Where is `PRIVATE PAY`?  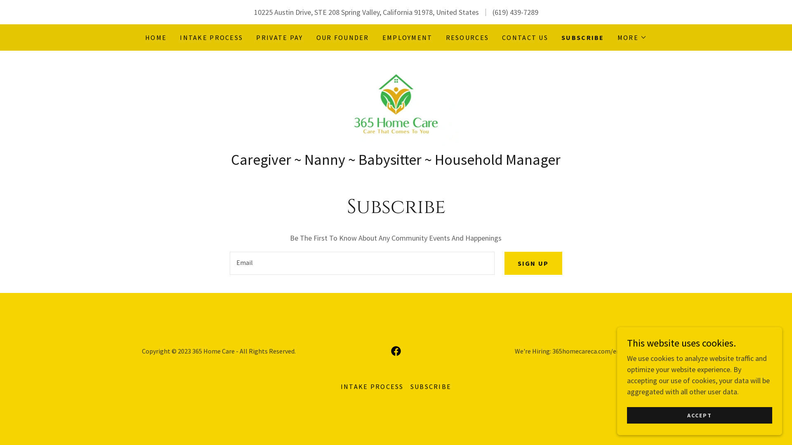
PRIVATE PAY is located at coordinates (280, 37).